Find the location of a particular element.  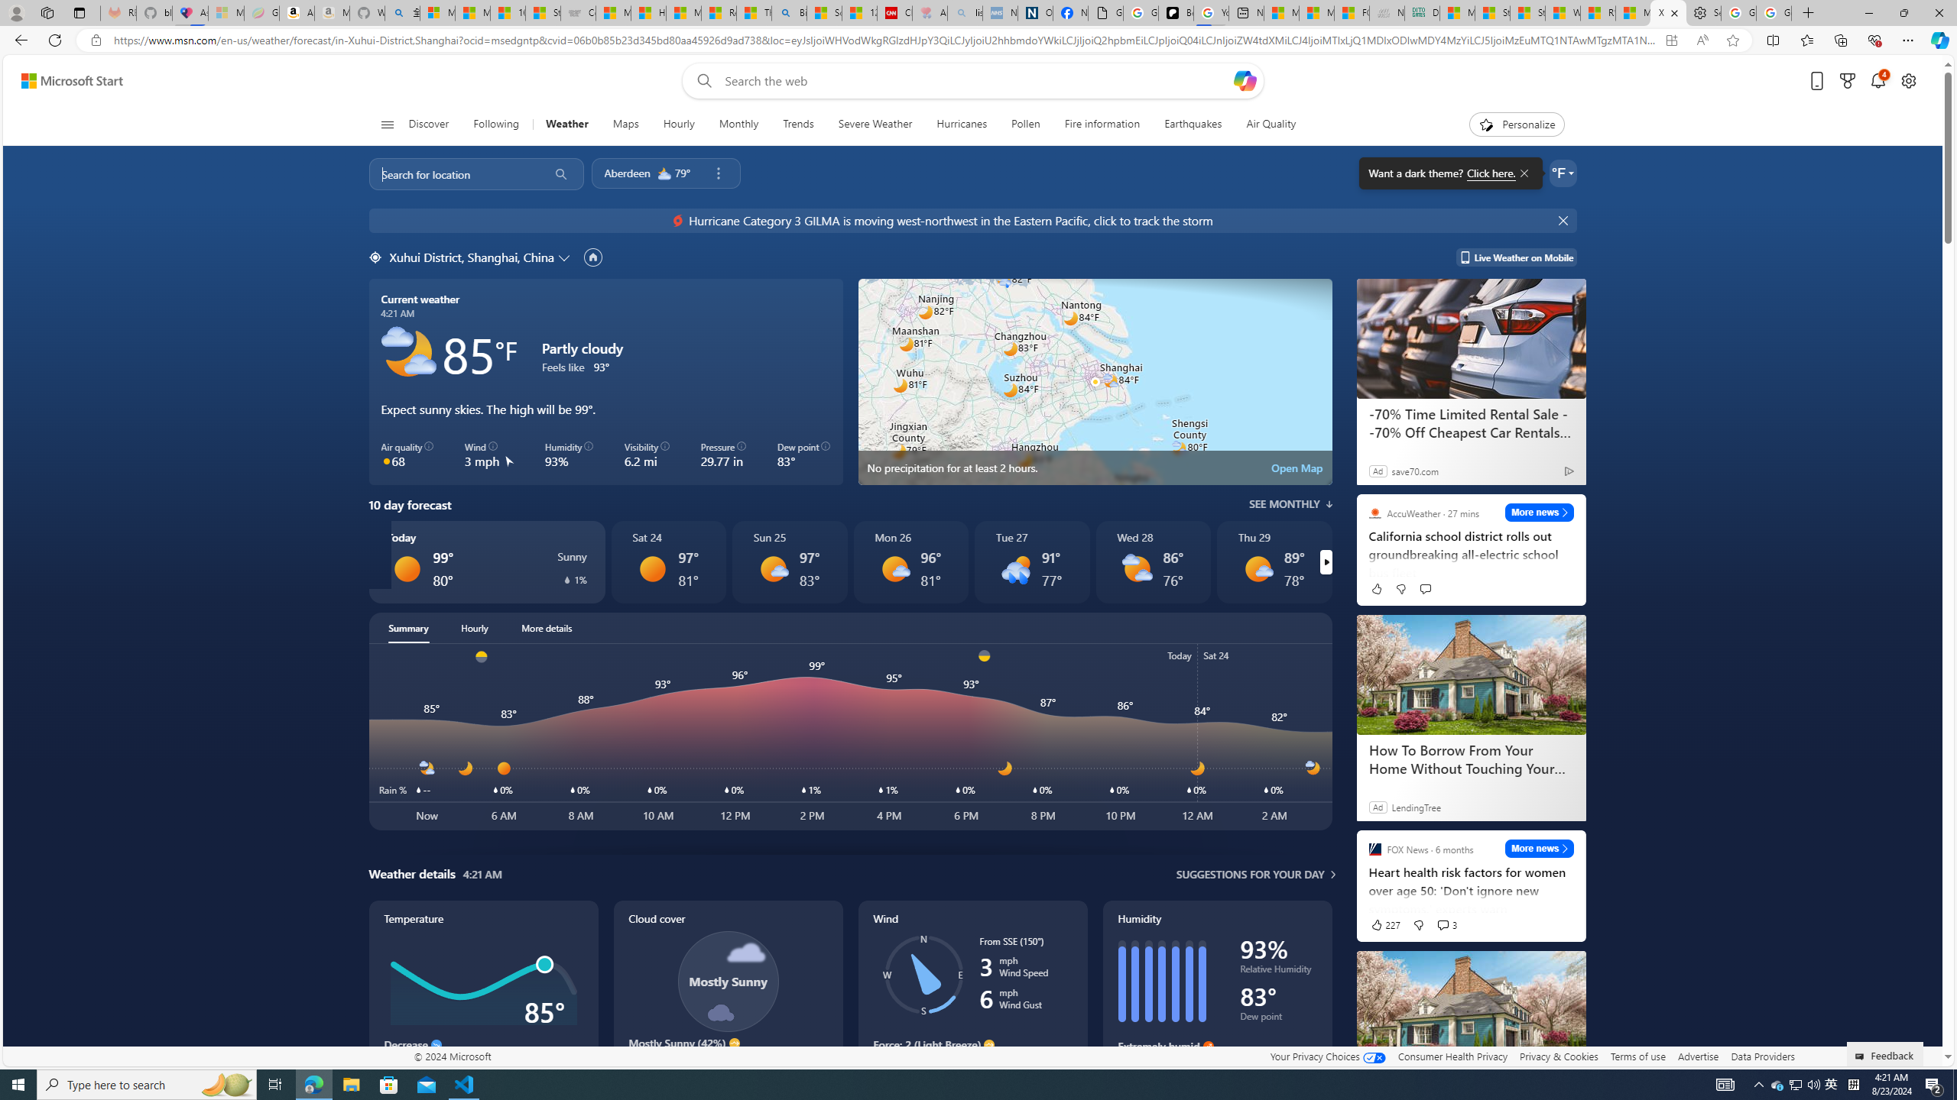

Google Analytics Opt-out Browser Add-on Download Page is located at coordinates (1105, 13).